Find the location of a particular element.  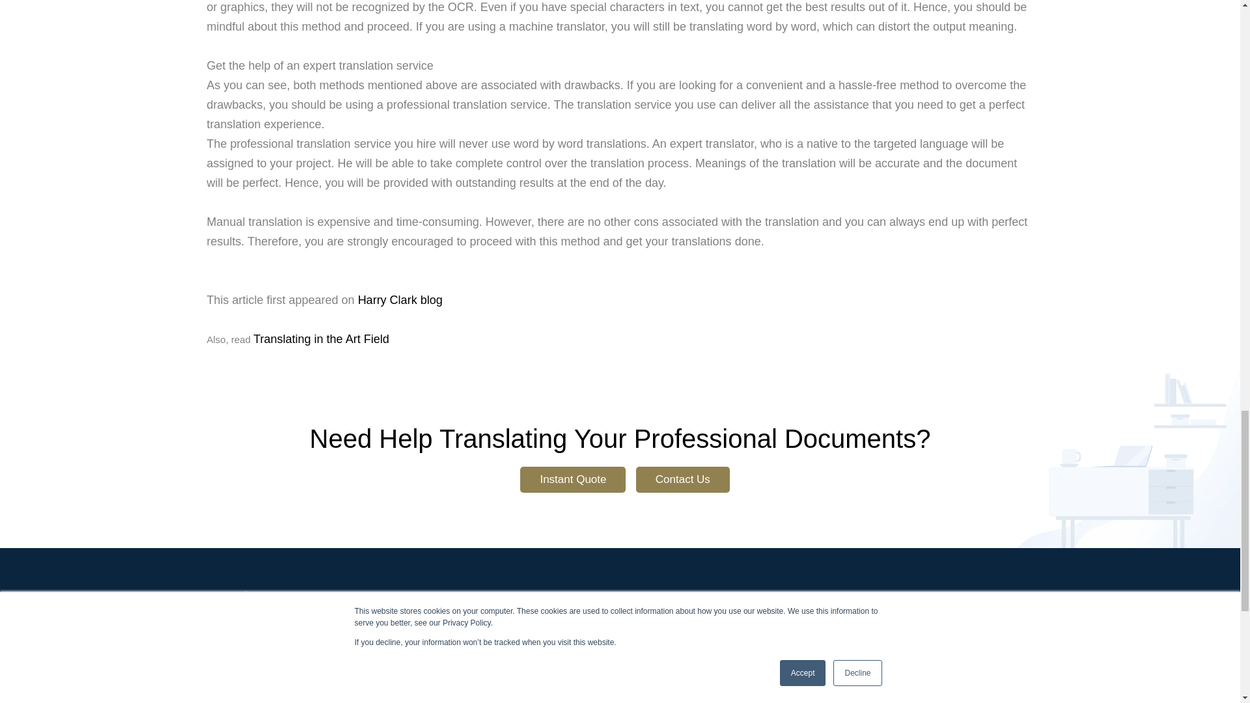

Translating in the Art Field is located at coordinates (321, 338).